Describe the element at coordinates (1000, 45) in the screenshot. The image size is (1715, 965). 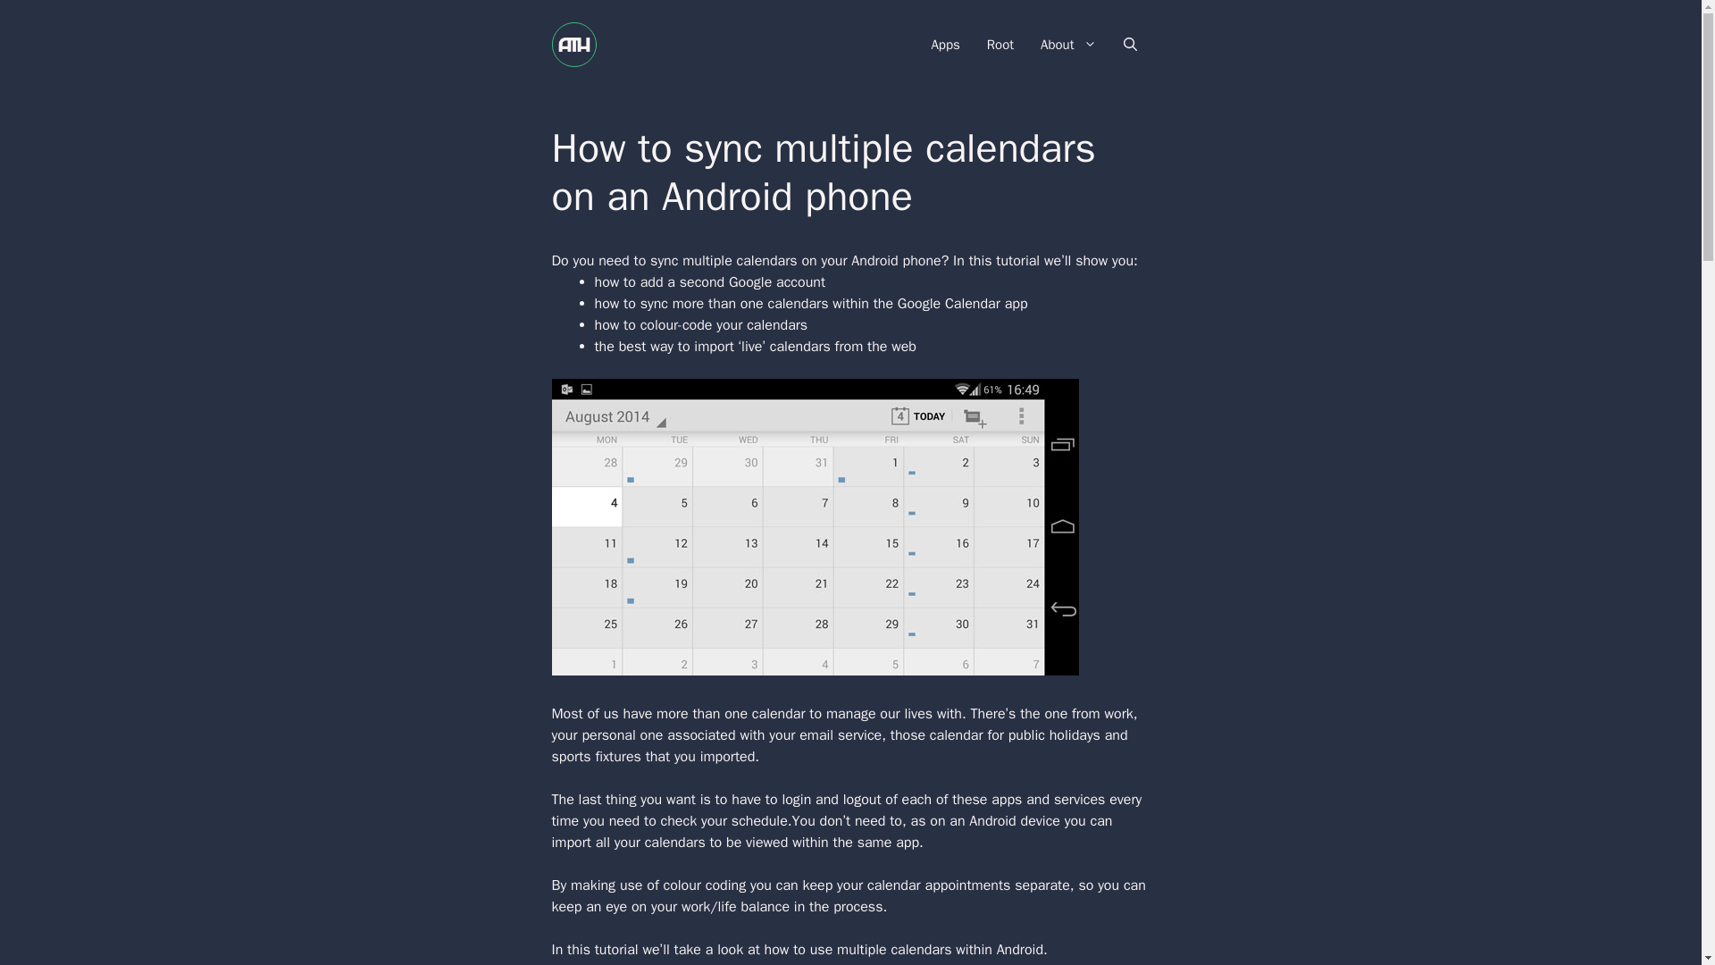
I see `Root` at that location.